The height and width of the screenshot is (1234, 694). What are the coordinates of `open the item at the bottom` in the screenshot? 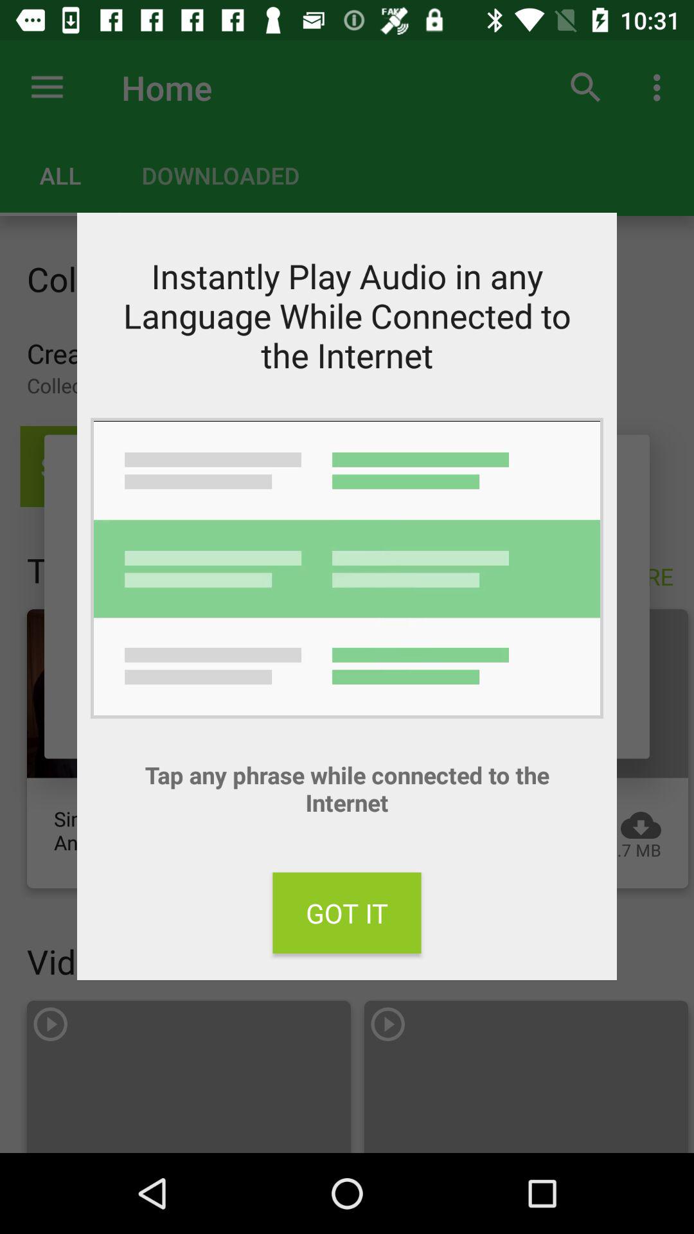 It's located at (347, 913).